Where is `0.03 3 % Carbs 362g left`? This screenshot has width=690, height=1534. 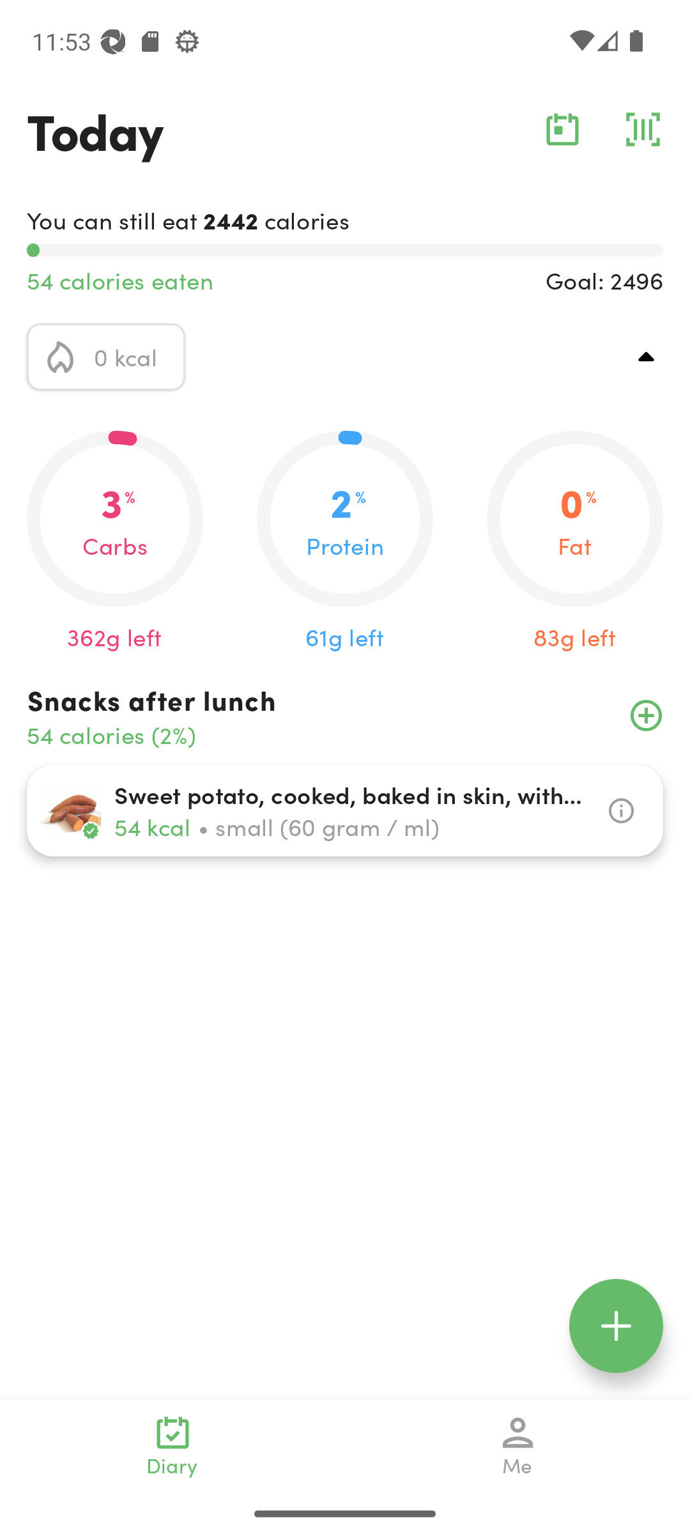 0.03 3 % Carbs 362g left is located at coordinates (115, 542).